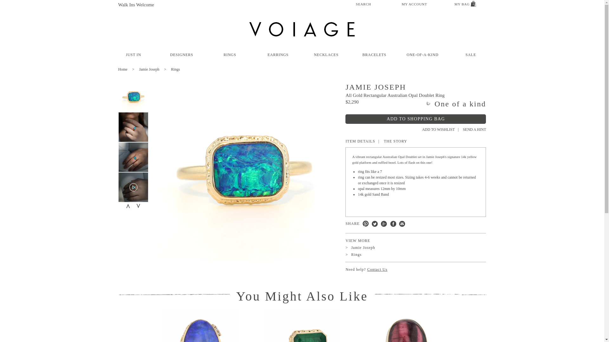  What do you see at coordinates (326, 55) in the screenshot?
I see `NECKLACES` at bounding box center [326, 55].